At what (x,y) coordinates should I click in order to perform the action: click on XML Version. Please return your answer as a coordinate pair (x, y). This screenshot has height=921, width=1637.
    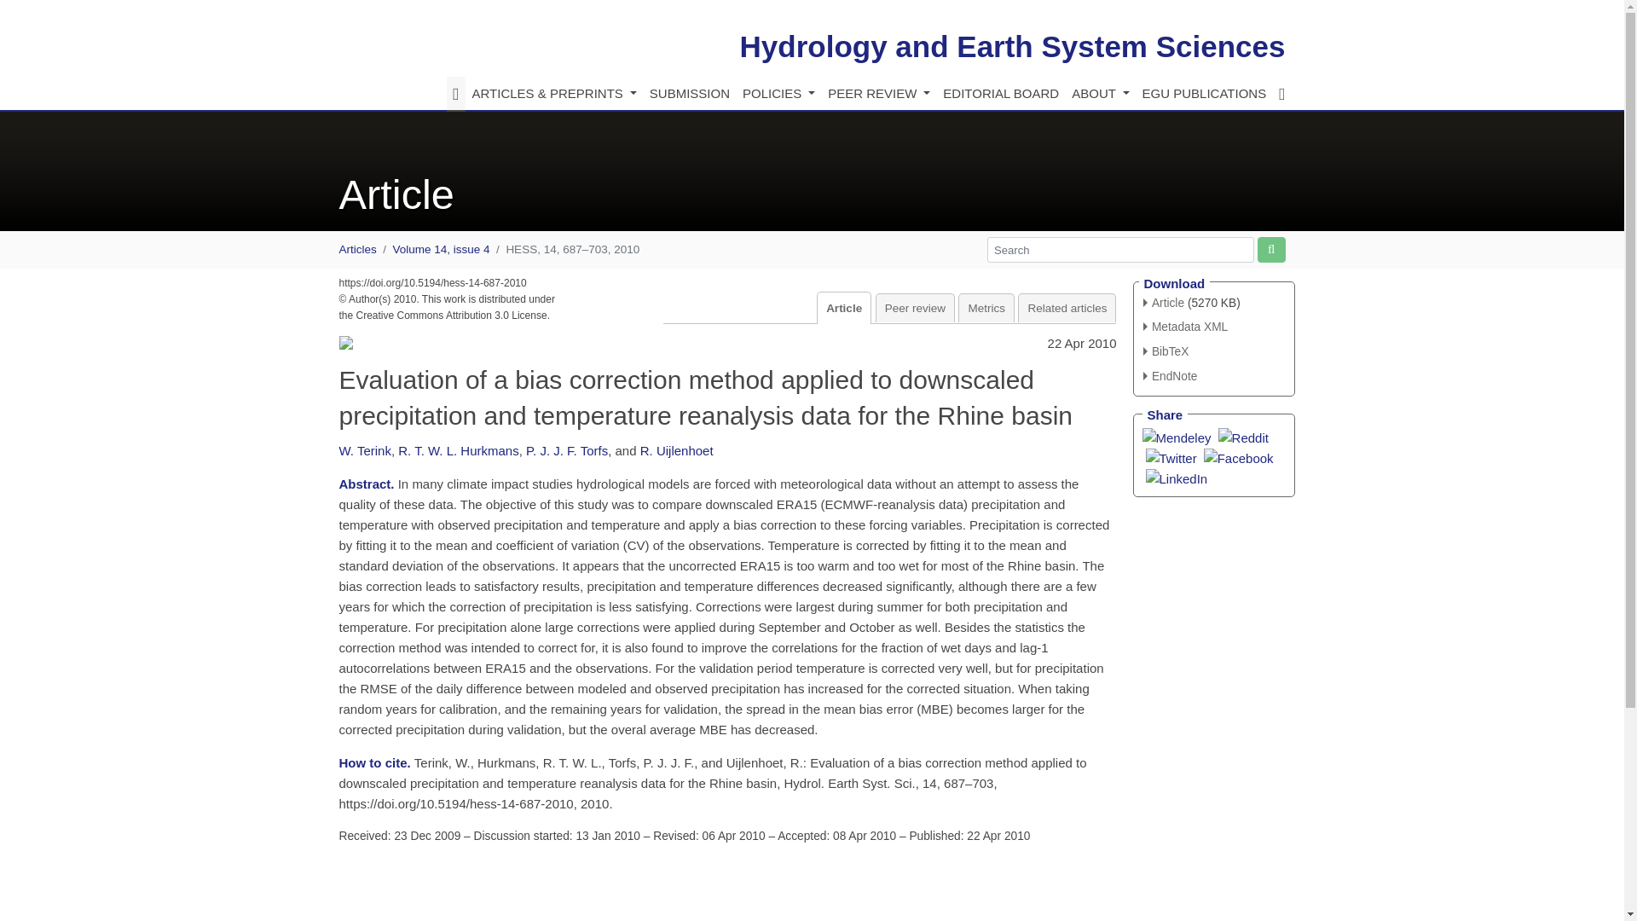
    Looking at the image, I should click on (1185, 326).